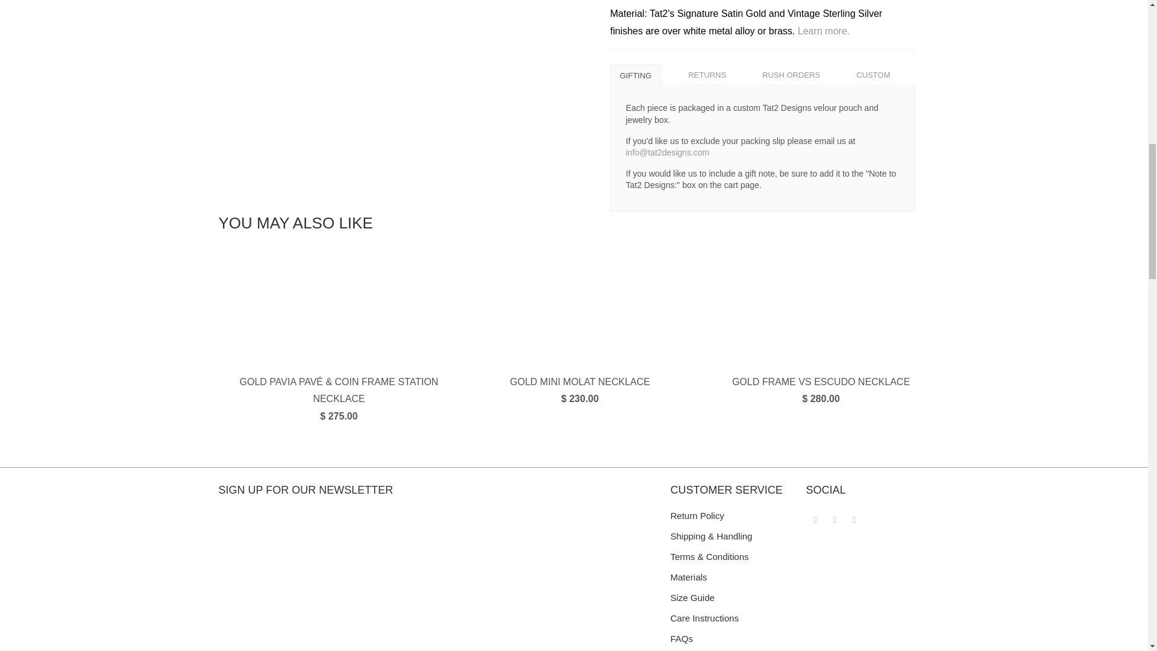 The height and width of the screenshot is (651, 1157). What do you see at coordinates (771, 52) in the screenshot?
I see `CVE` at bounding box center [771, 52].